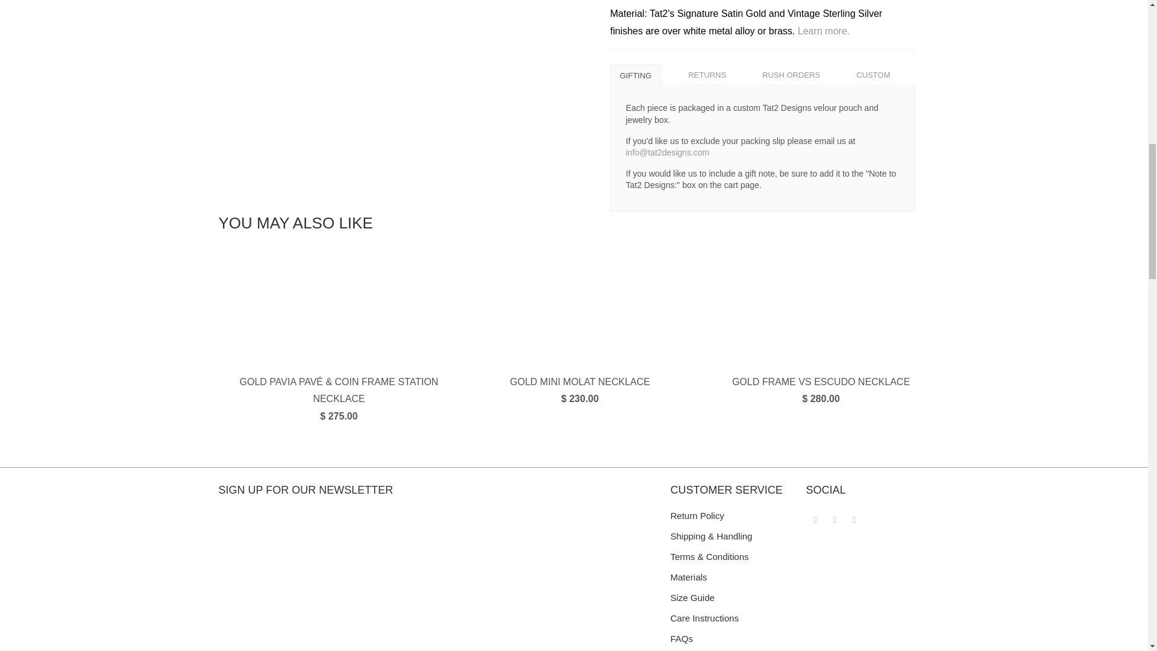 The height and width of the screenshot is (651, 1157). What do you see at coordinates (771, 52) in the screenshot?
I see `CVE` at bounding box center [771, 52].